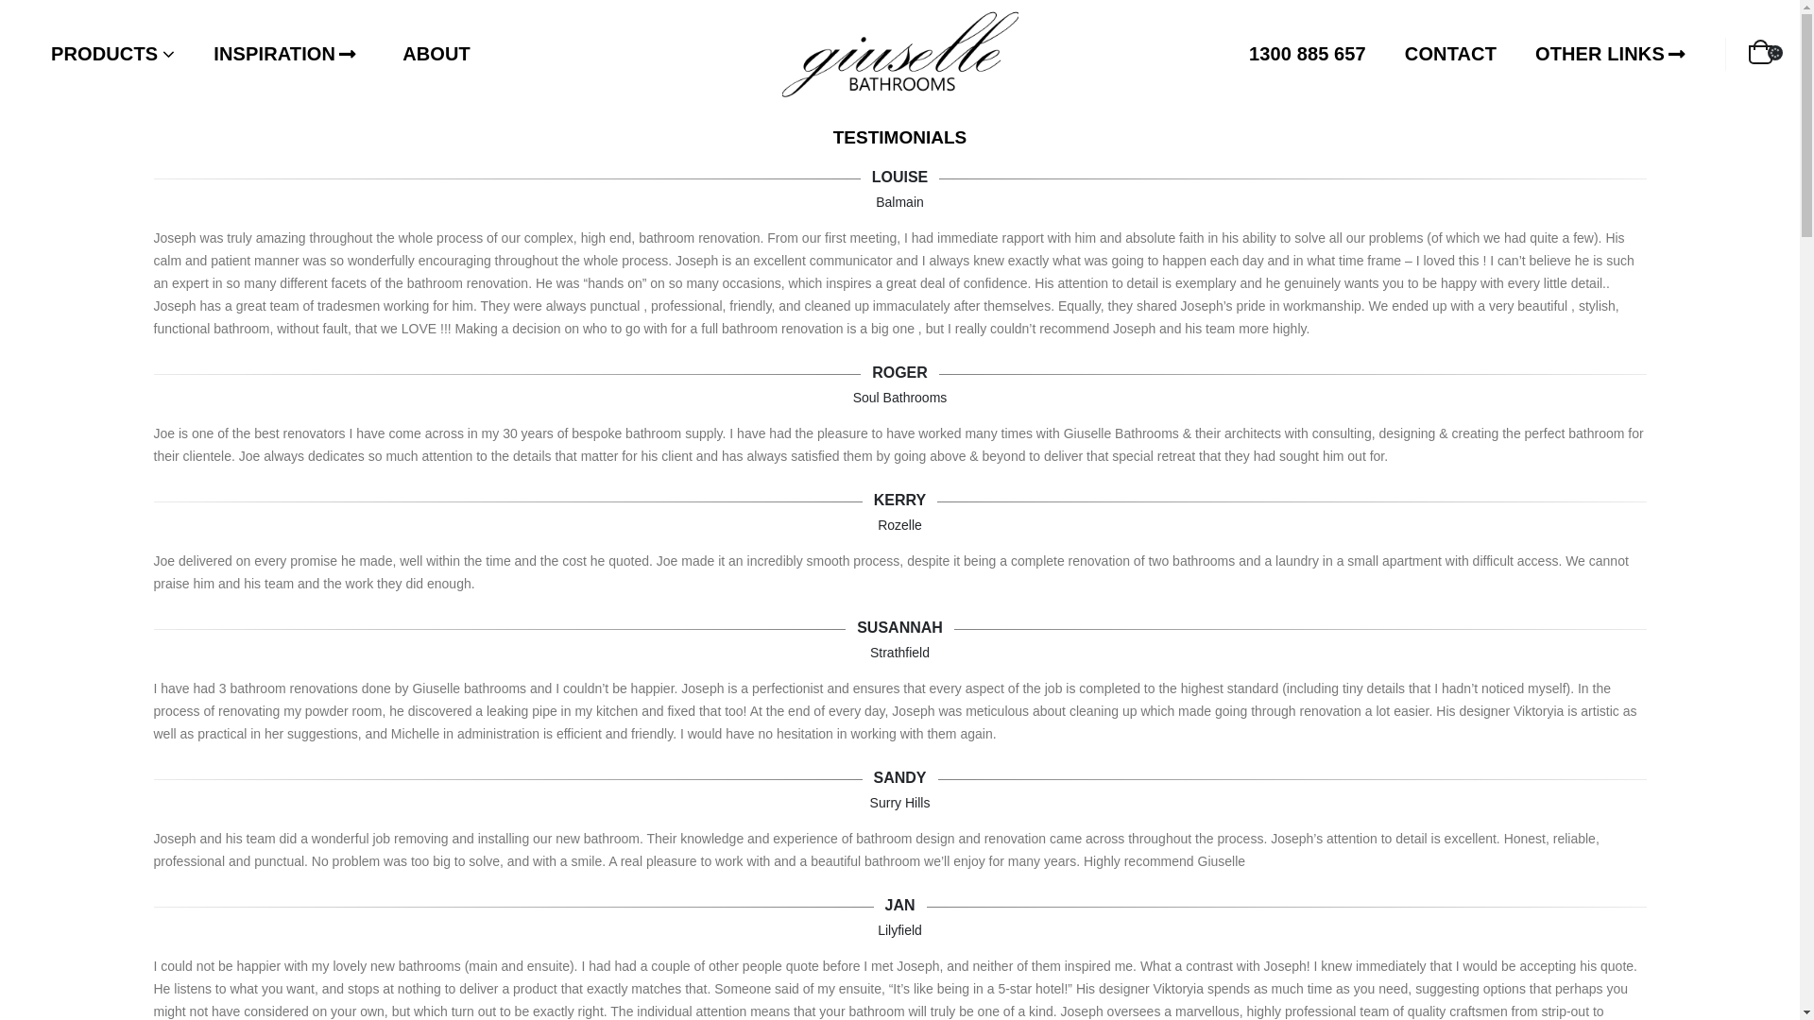 This screenshot has height=1020, width=1814. Describe the element at coordinates (113, 54) in the screenshot. I see `PRODUCTS` at that location.